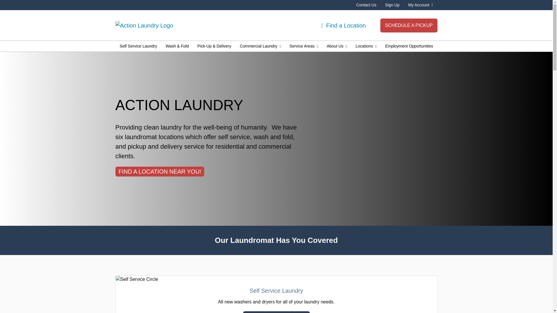  Describe the element at coordinates (409, 26) in the screenshot. I see `SCHEDULE A PICKUP` at that location.